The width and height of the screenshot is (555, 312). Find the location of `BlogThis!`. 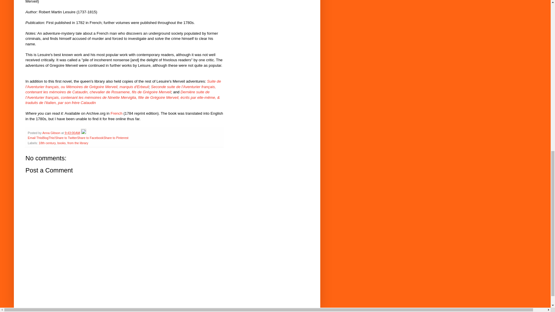

BlogThis! is located at coordinates (49, 138).